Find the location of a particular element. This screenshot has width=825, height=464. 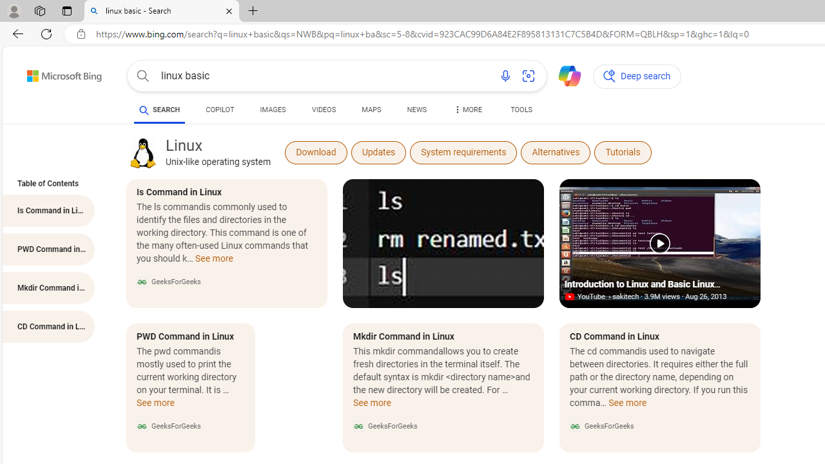

See more PWD Command in Linux is located at coordinates (156, 406).